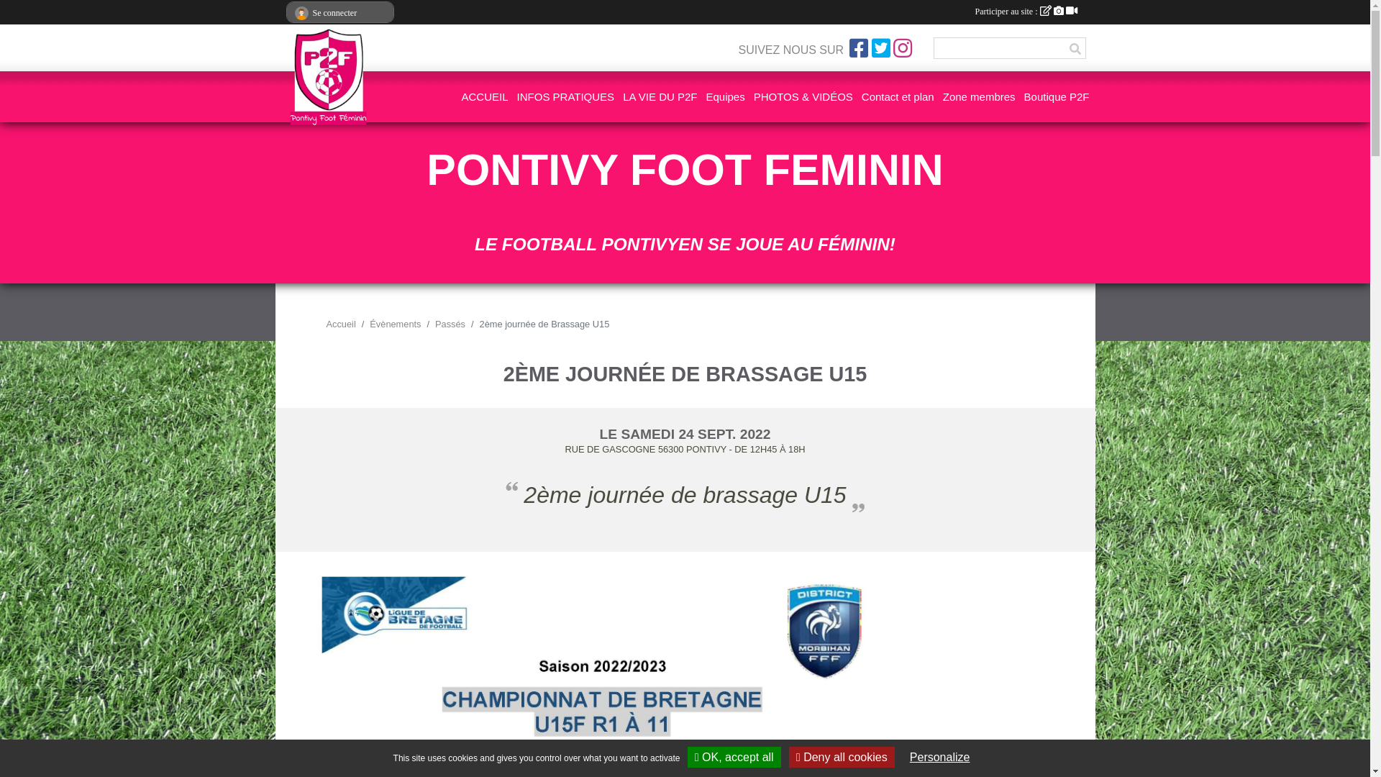 The height and width of the screenshot is (777, 1381). I want to click on Se connecter, so click(339, 13).